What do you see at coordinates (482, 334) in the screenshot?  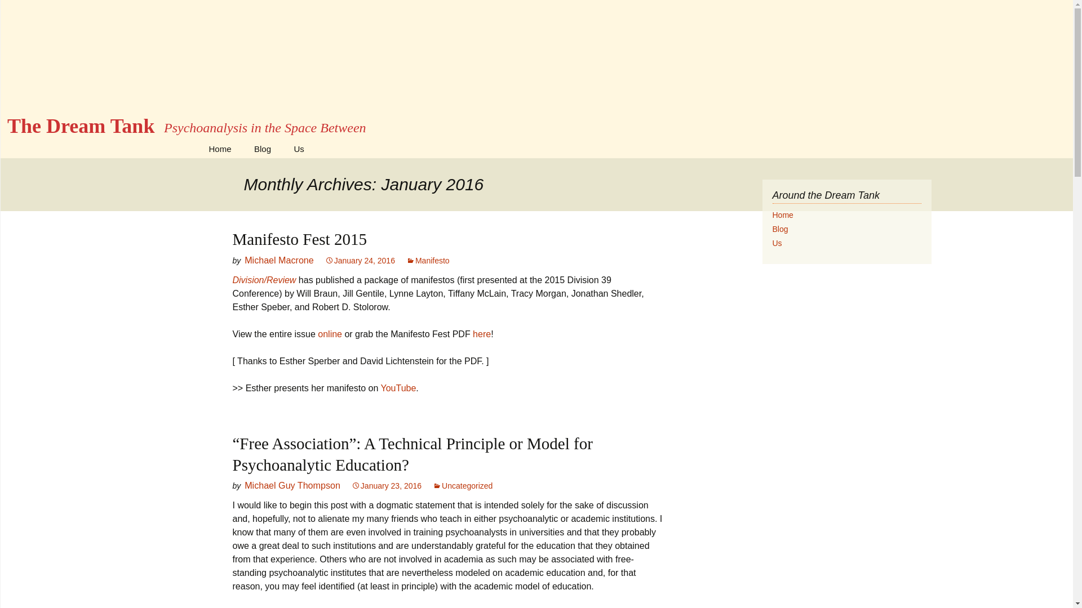 I see `Home` at bounding box center [482, 334].